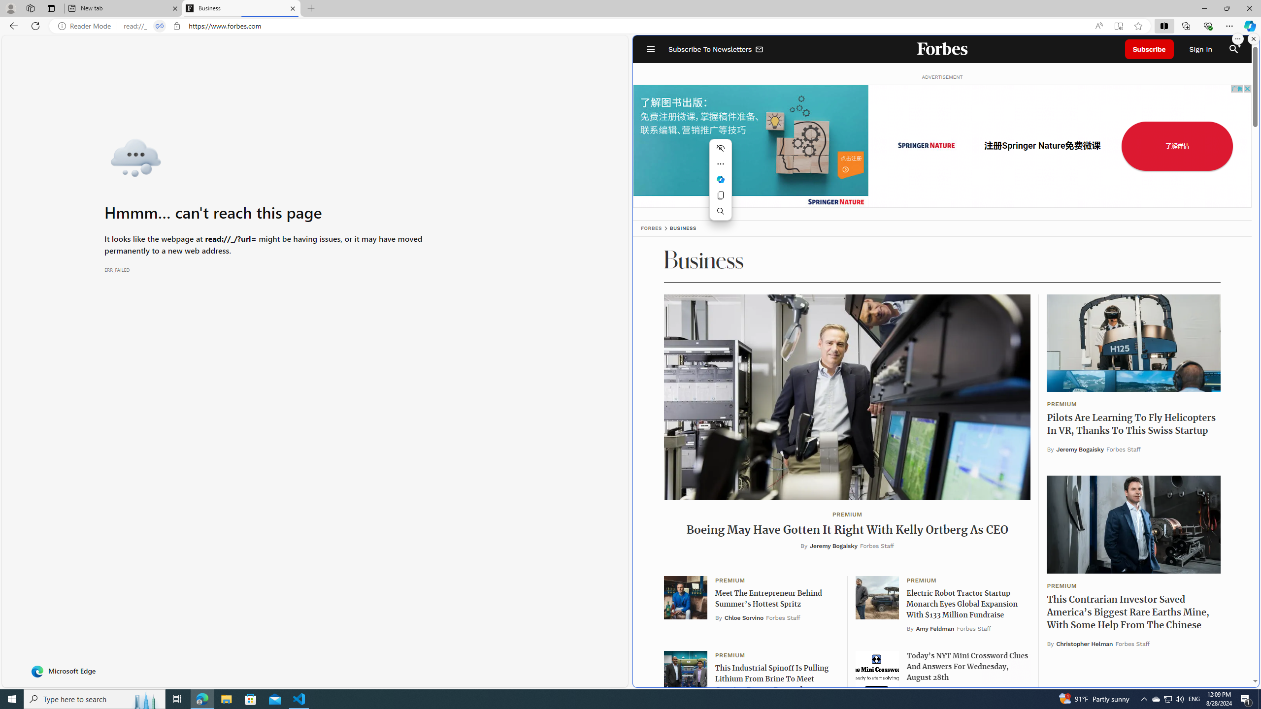 The width and height of the screenshot is (1261, 709). Describe the element at coordinates (760, 50) in the screenshot. I see `Class: envelope_svg__fs-icon envelope_svg__fs-icon--envelope` at that location.